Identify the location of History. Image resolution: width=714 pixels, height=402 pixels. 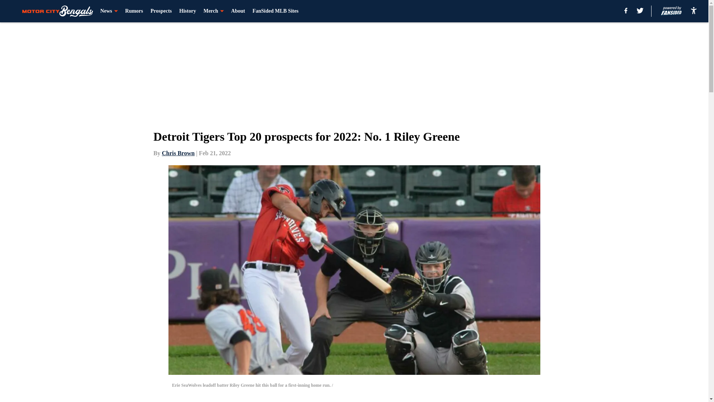
(187, 11).